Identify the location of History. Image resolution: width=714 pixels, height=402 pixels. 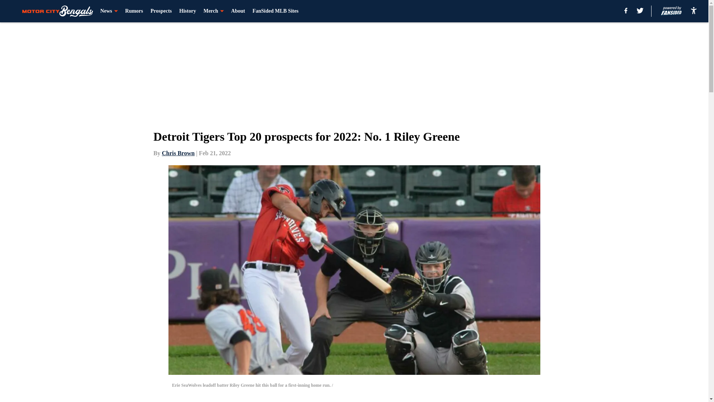
(187, 11).